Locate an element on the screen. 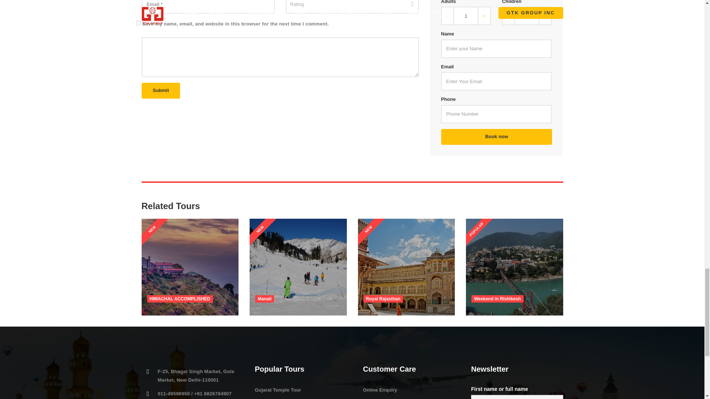  1 is located at coordinates (466, 16).